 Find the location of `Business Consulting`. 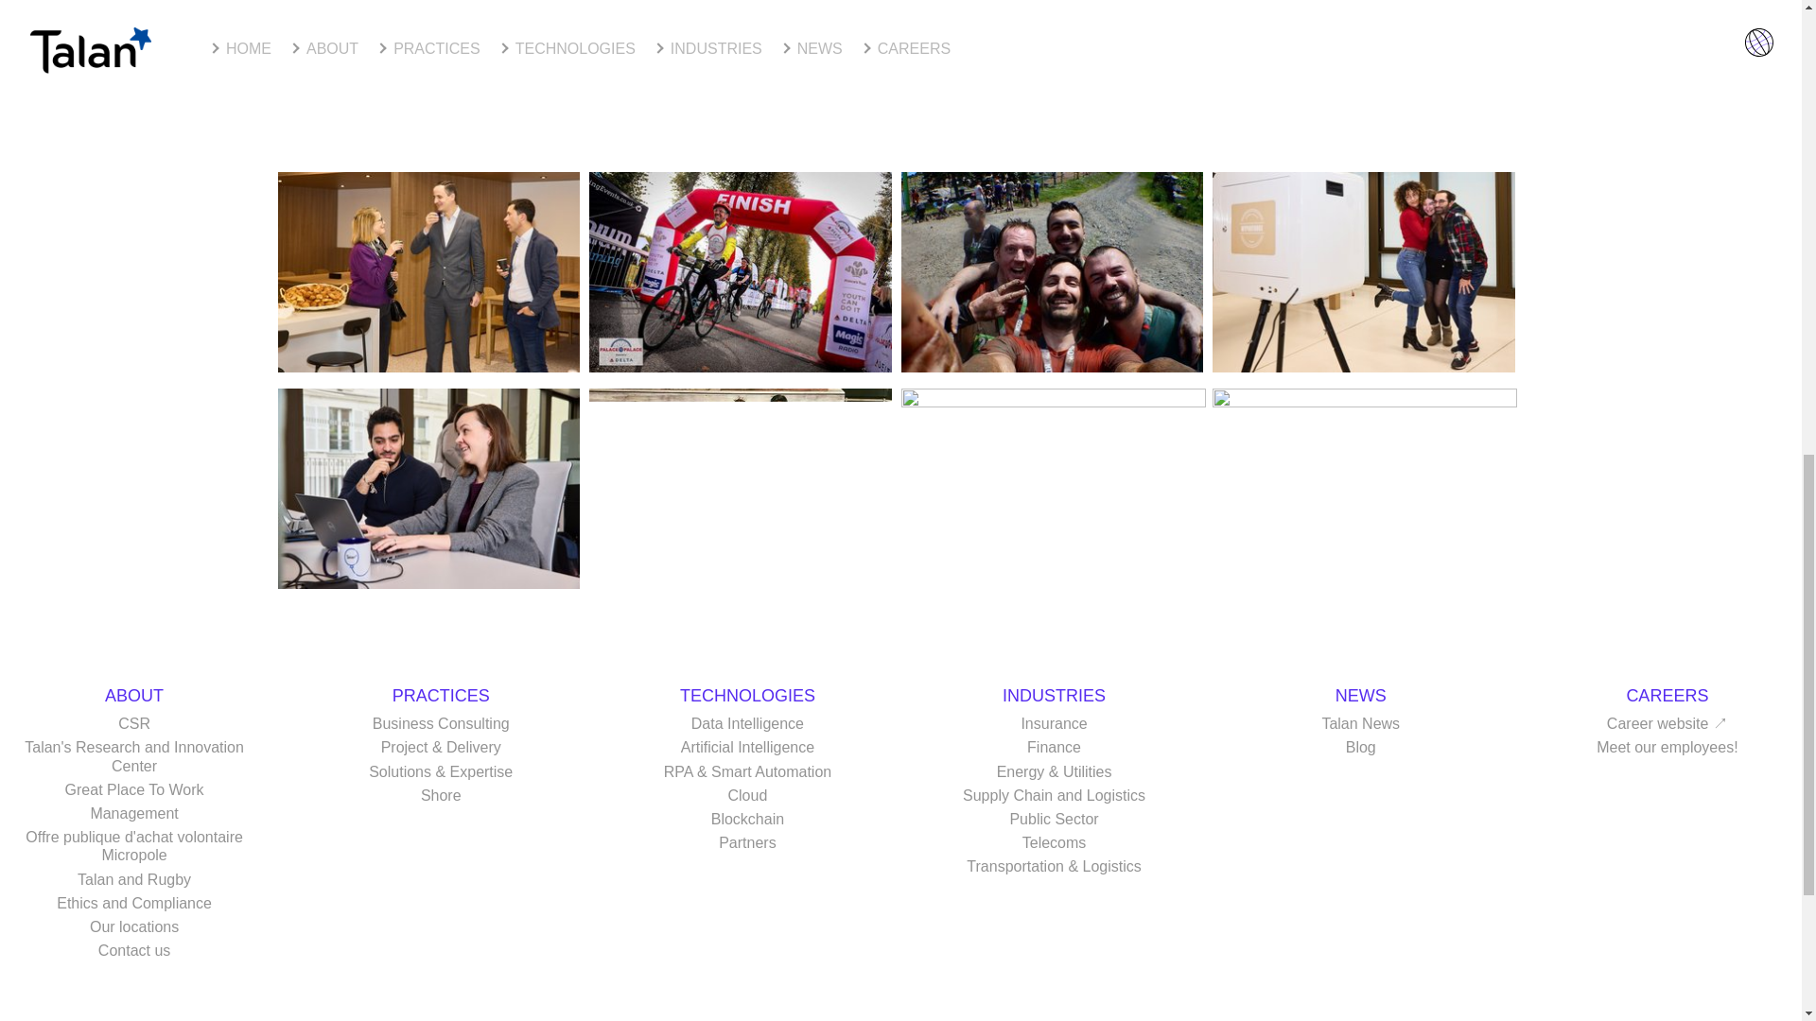

Business Consulting is located at coordinates (441, 724).